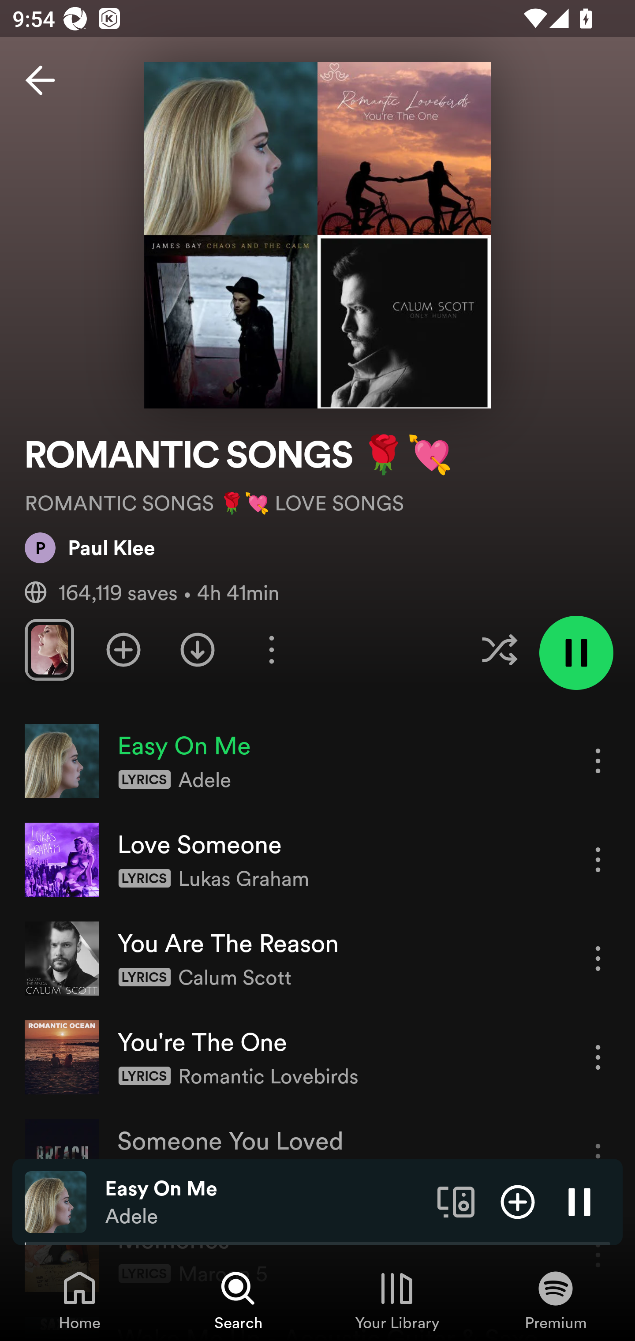 This screenshot has width=635, height=1341. What do you see at coordinates (598, 958) in the screenshot?
I see `More options for song You Are The Reason` at bounding box center [598, 958].